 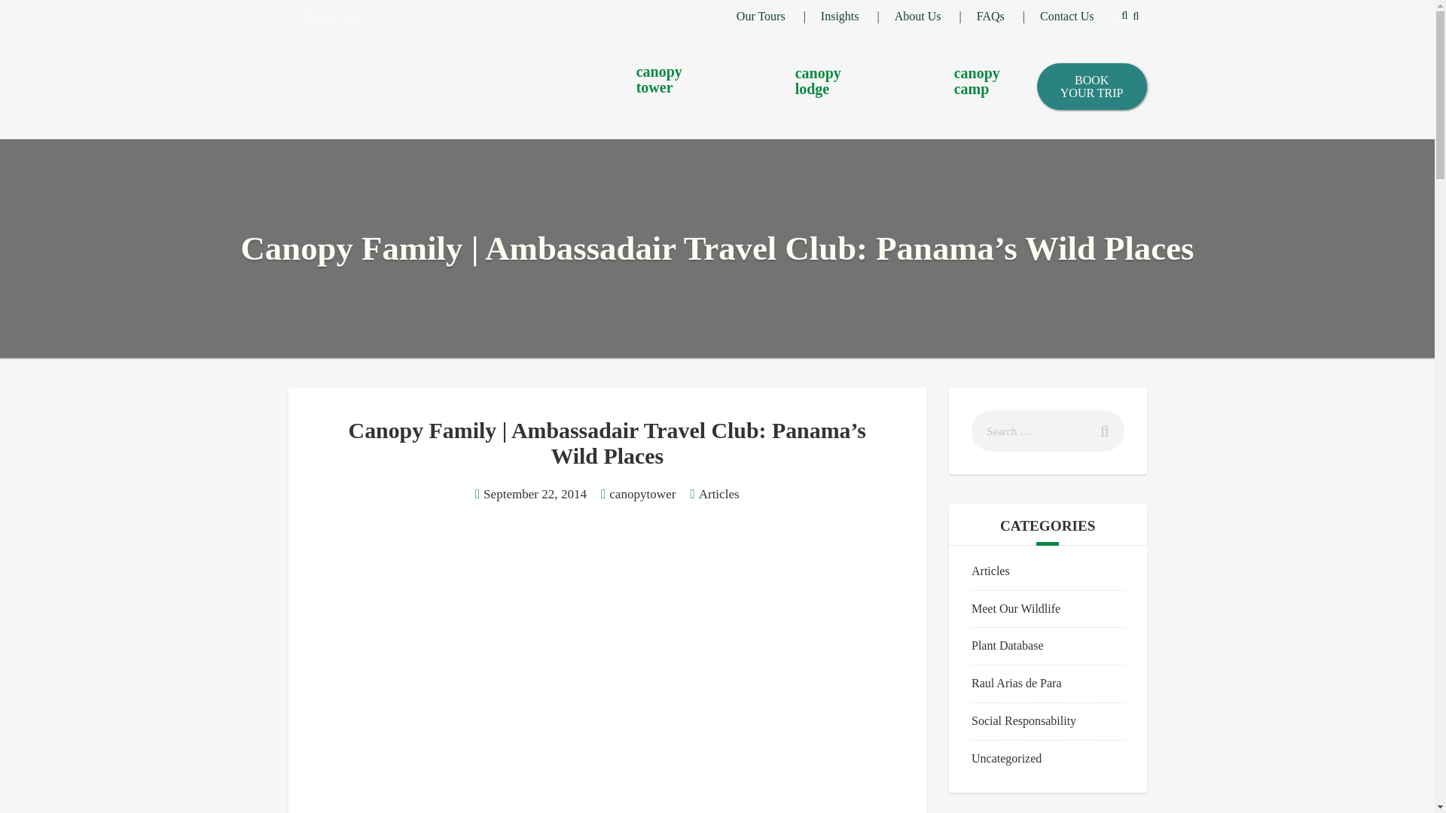 What do you see at coordinates (948, 87) in the screenshot?
I see `About Us` at bounding box center [948, 87].